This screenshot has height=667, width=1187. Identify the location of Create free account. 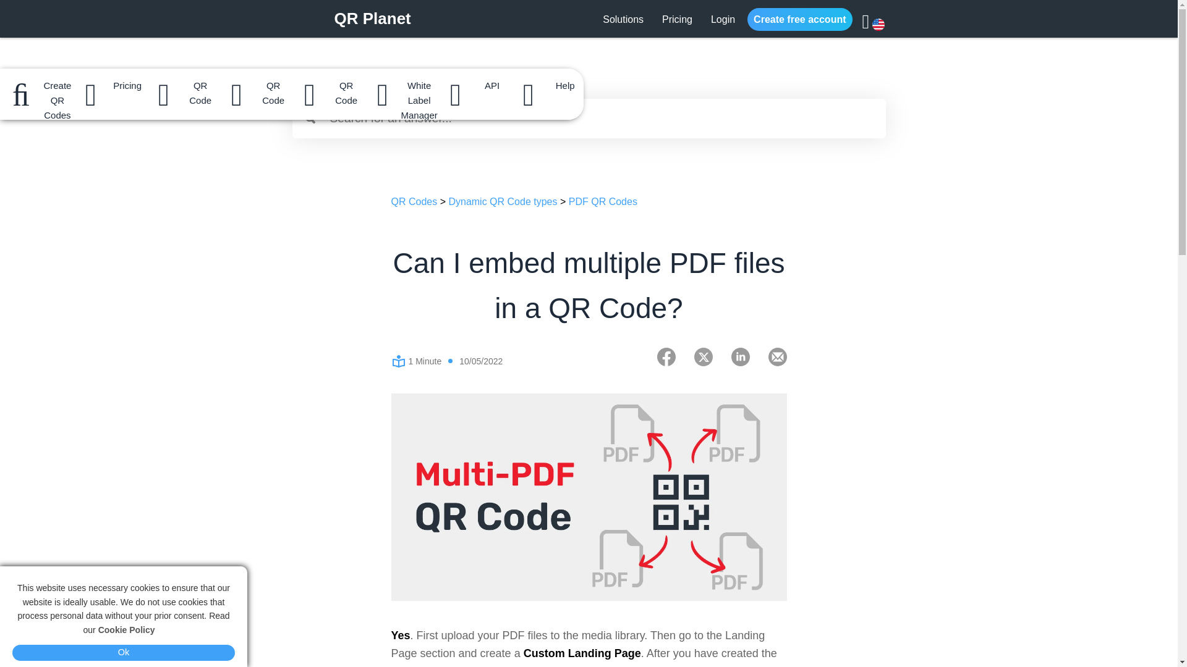
(800, 19).